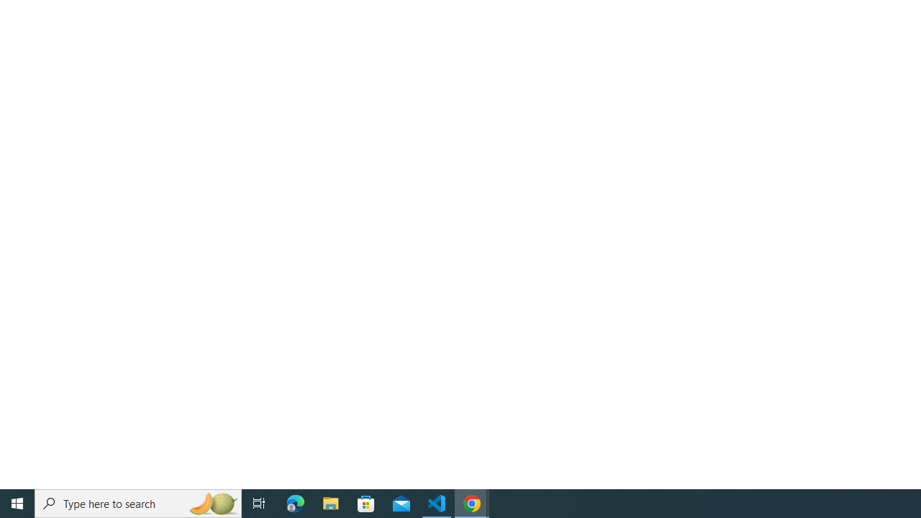  What do you see at coordinates (366, 504) in the screenshot?
I see `Microsoft Store` at bounding box center [366, 504].